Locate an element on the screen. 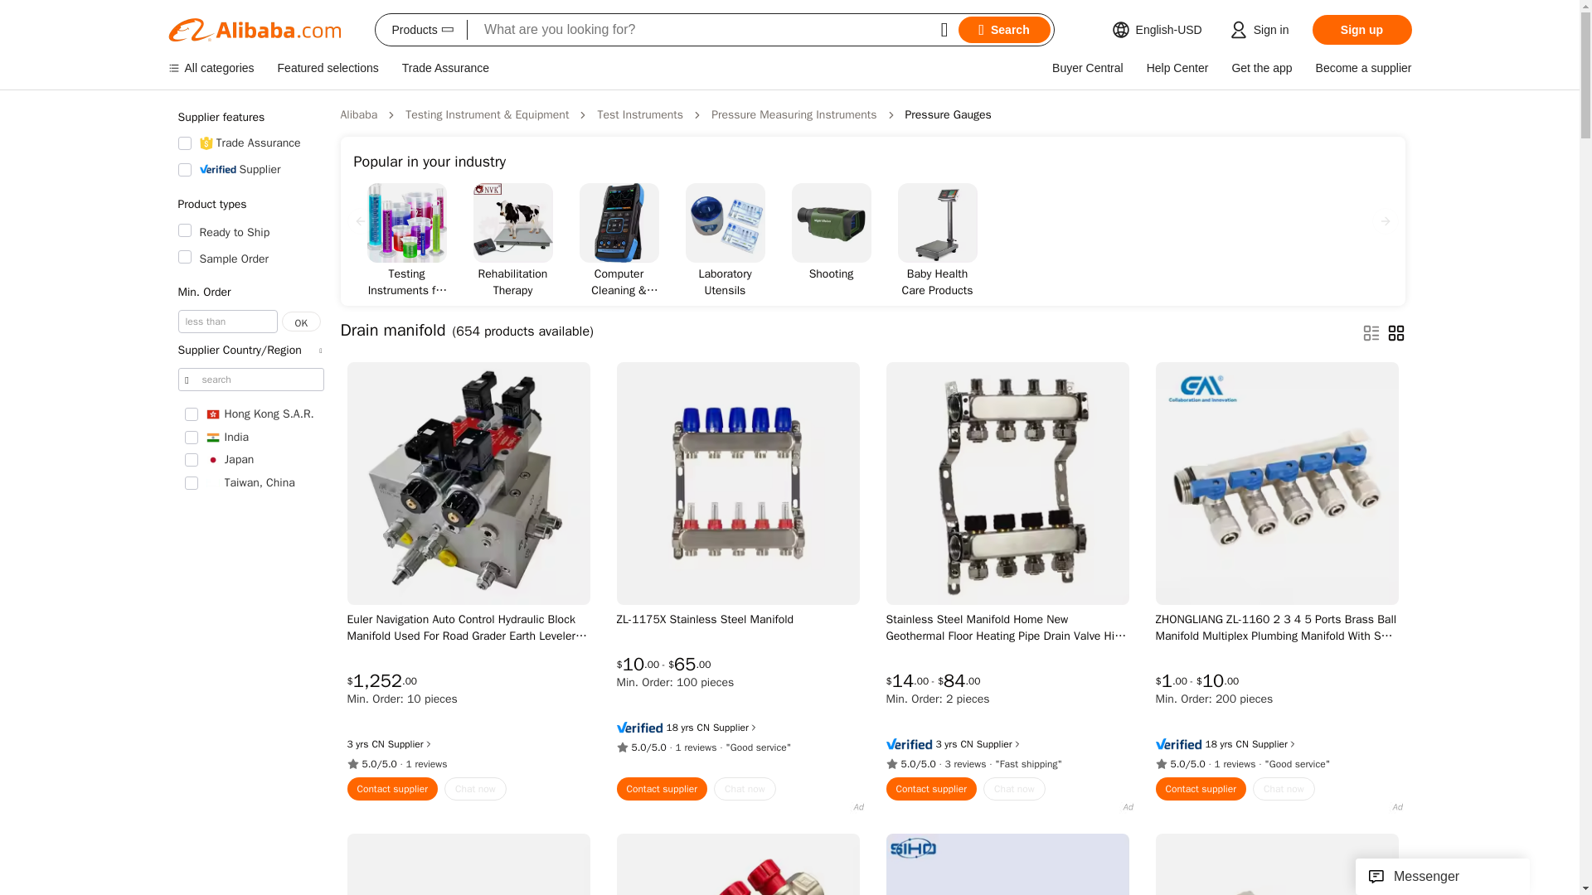 The height and width of the screenshot is (895, 1592). Supplier features is located at coordinates (250, 118).